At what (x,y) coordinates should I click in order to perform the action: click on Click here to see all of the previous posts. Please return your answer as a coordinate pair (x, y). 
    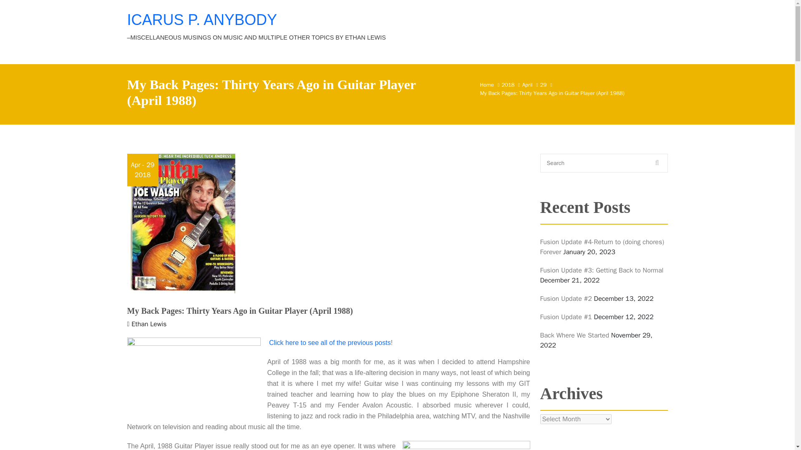
    Looking at the image, I should click on (330, 342).